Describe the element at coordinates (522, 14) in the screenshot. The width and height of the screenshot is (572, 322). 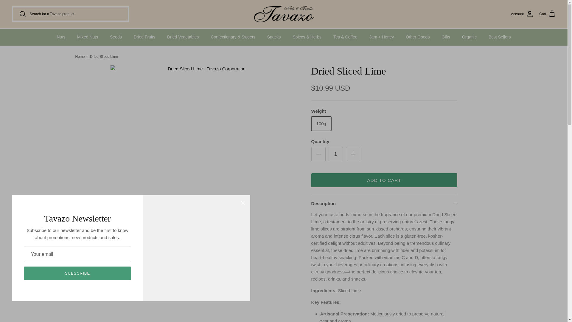
I see `Account` at that location.